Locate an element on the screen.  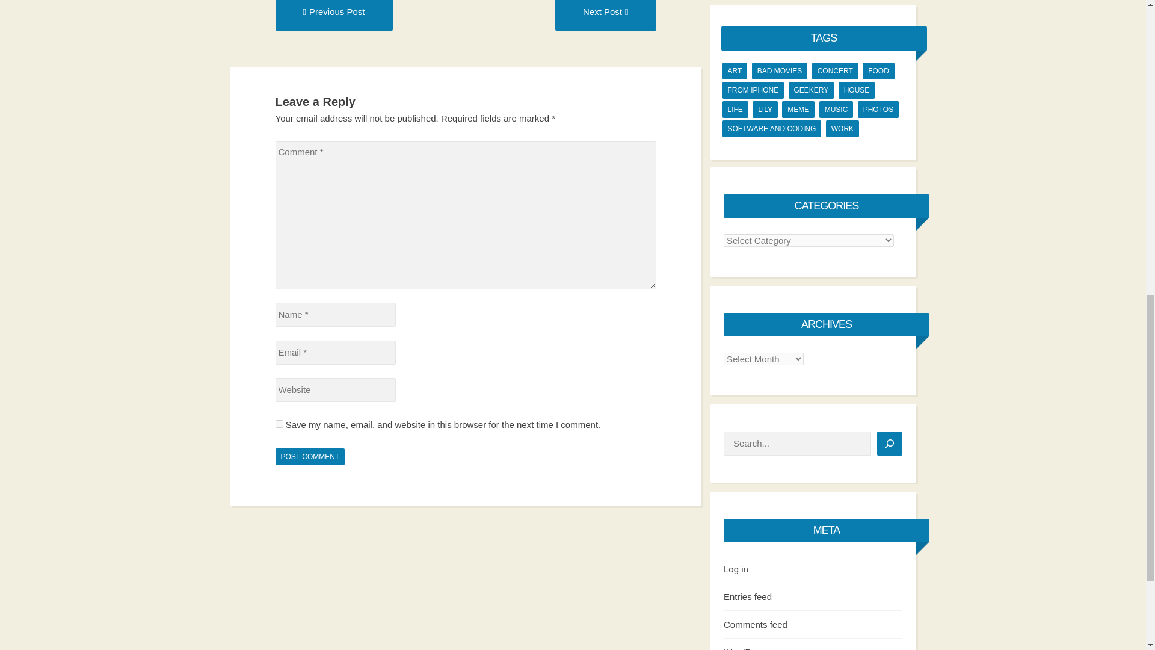
WORK is located at coordinates (842, 128).